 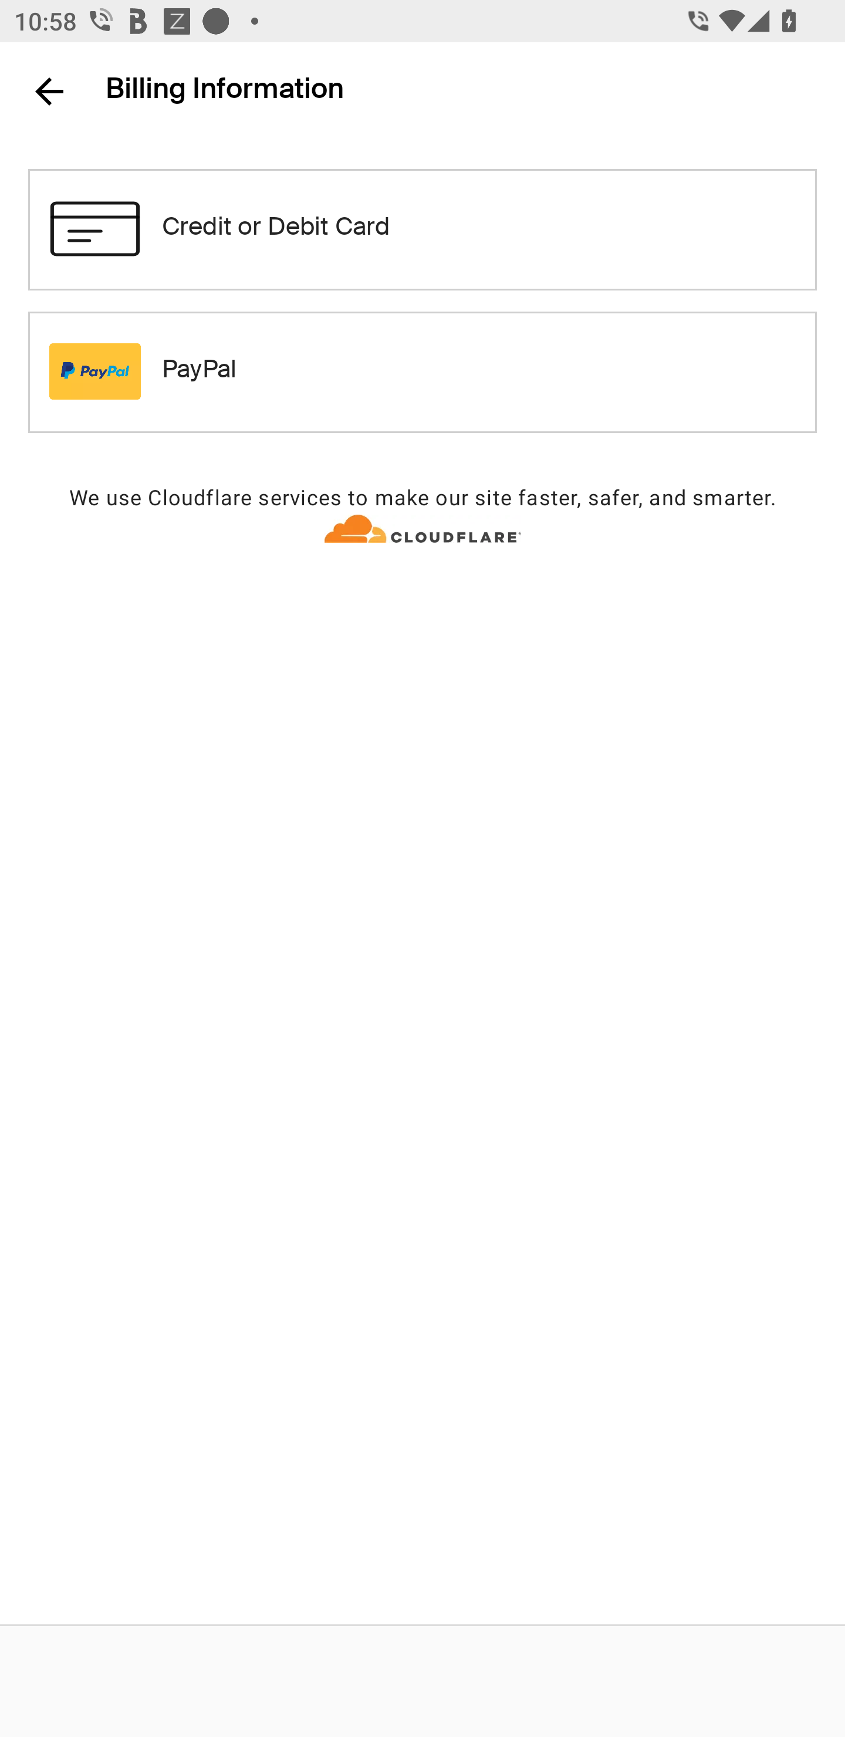 What do you see at coordinates (49, 91) in the screenshot?
I see `Navigate up` at bounding box center [49, 91].